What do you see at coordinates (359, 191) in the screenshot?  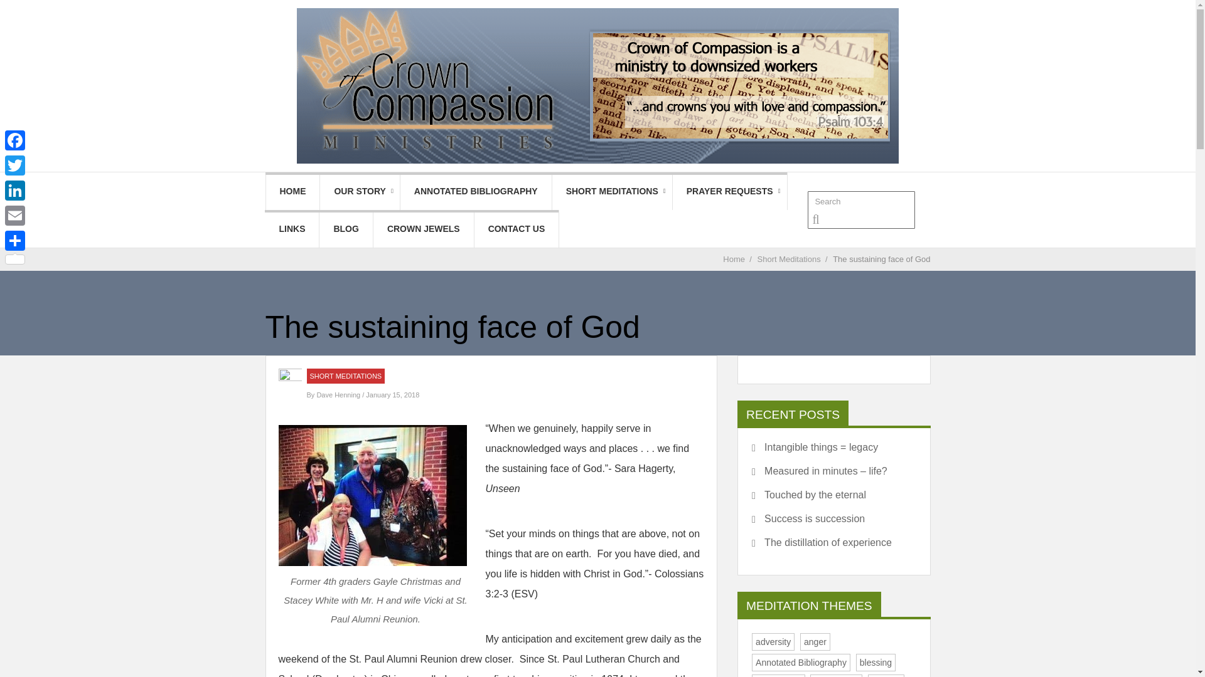 I see `OUR STORY` at bounding box center [359, 191].